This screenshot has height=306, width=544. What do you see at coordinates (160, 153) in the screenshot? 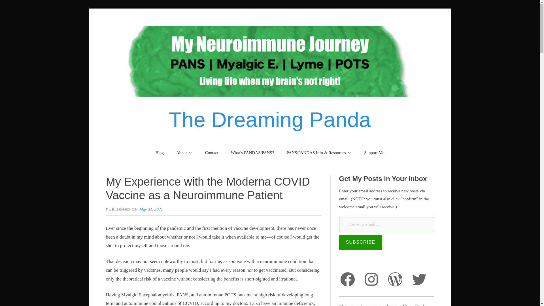
I see `Blog` at bounding box center [160, 153].